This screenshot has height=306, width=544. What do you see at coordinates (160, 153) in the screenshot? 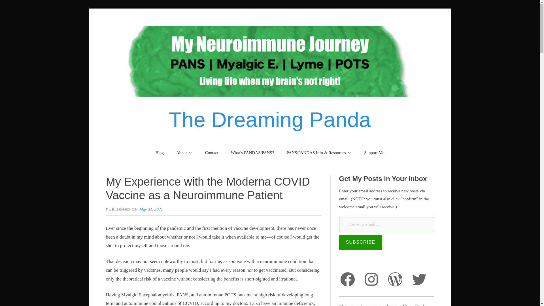
I see `Blog` at bounding box center [160, 153].